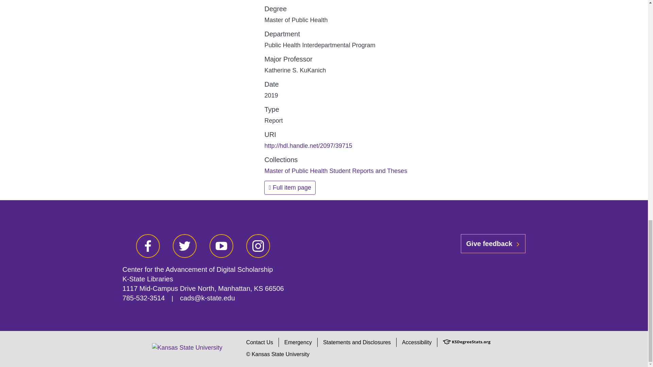 The image size is (653, 367). I want to click on Master of Public Health Student Reports and Theses, so click(335, 171).